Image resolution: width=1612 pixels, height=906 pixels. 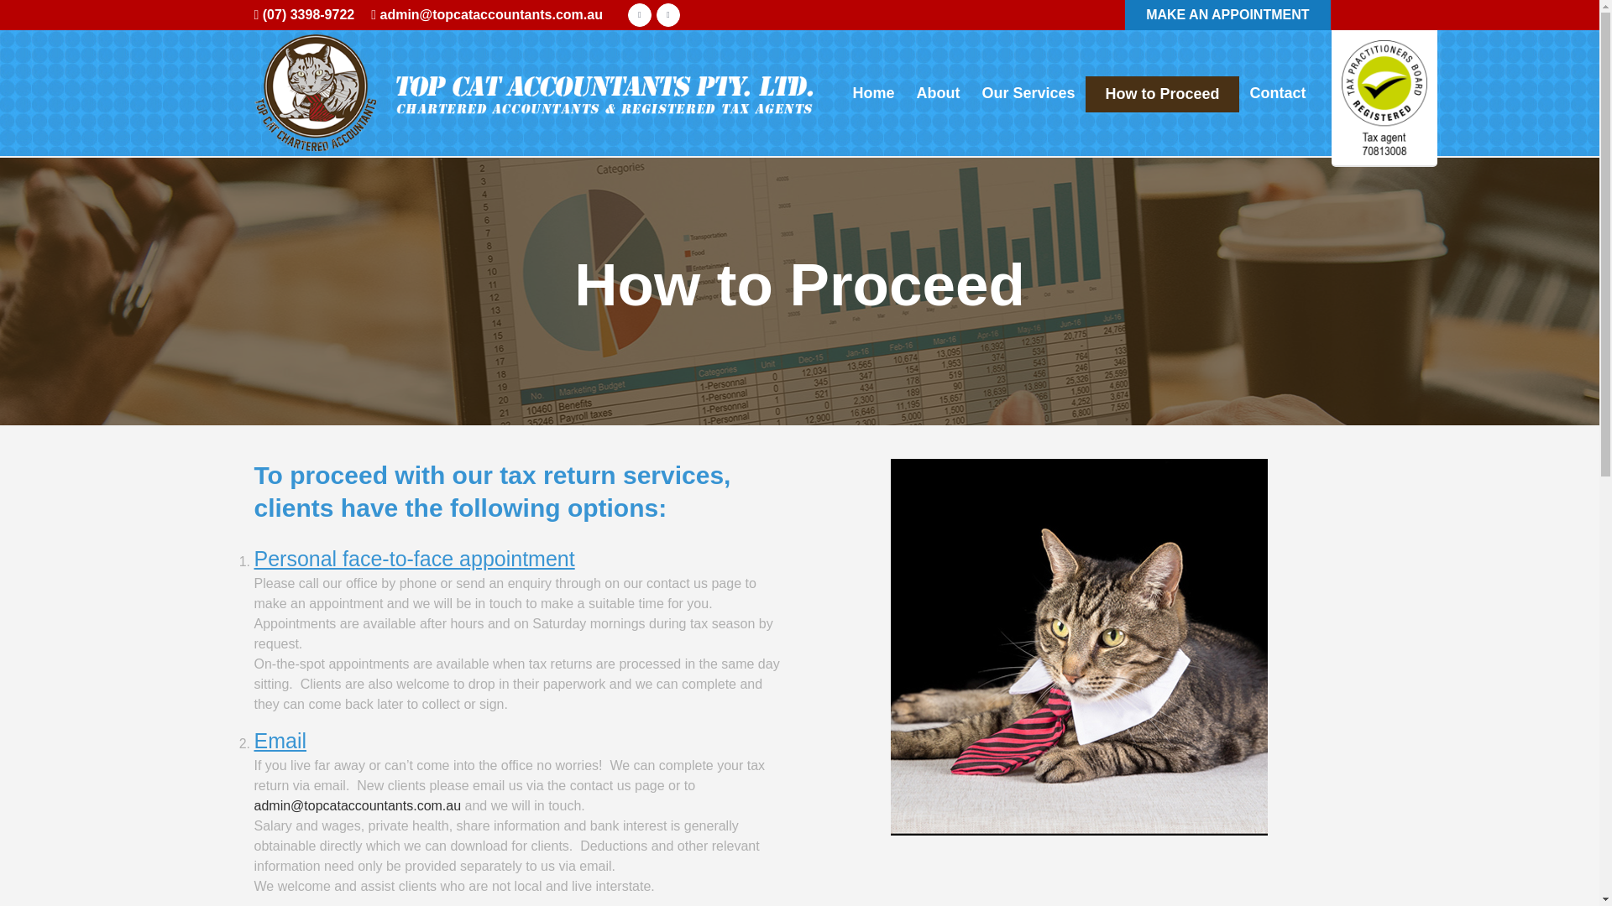 I want to click on MAKE AN APPOINTMENT, so click(x=1227, y=13).